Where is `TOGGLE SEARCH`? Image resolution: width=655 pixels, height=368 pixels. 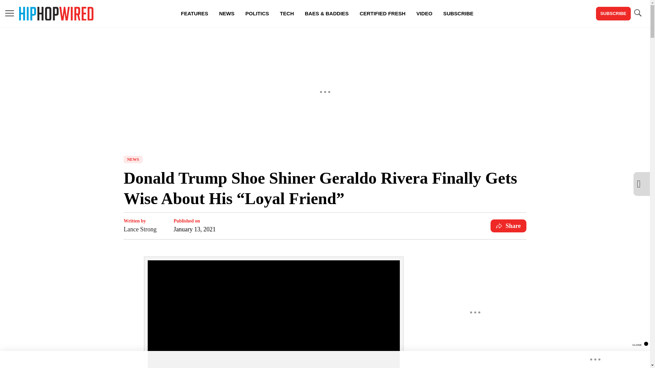 TOGGLE SEARCH is located at coordinates (637, 13).